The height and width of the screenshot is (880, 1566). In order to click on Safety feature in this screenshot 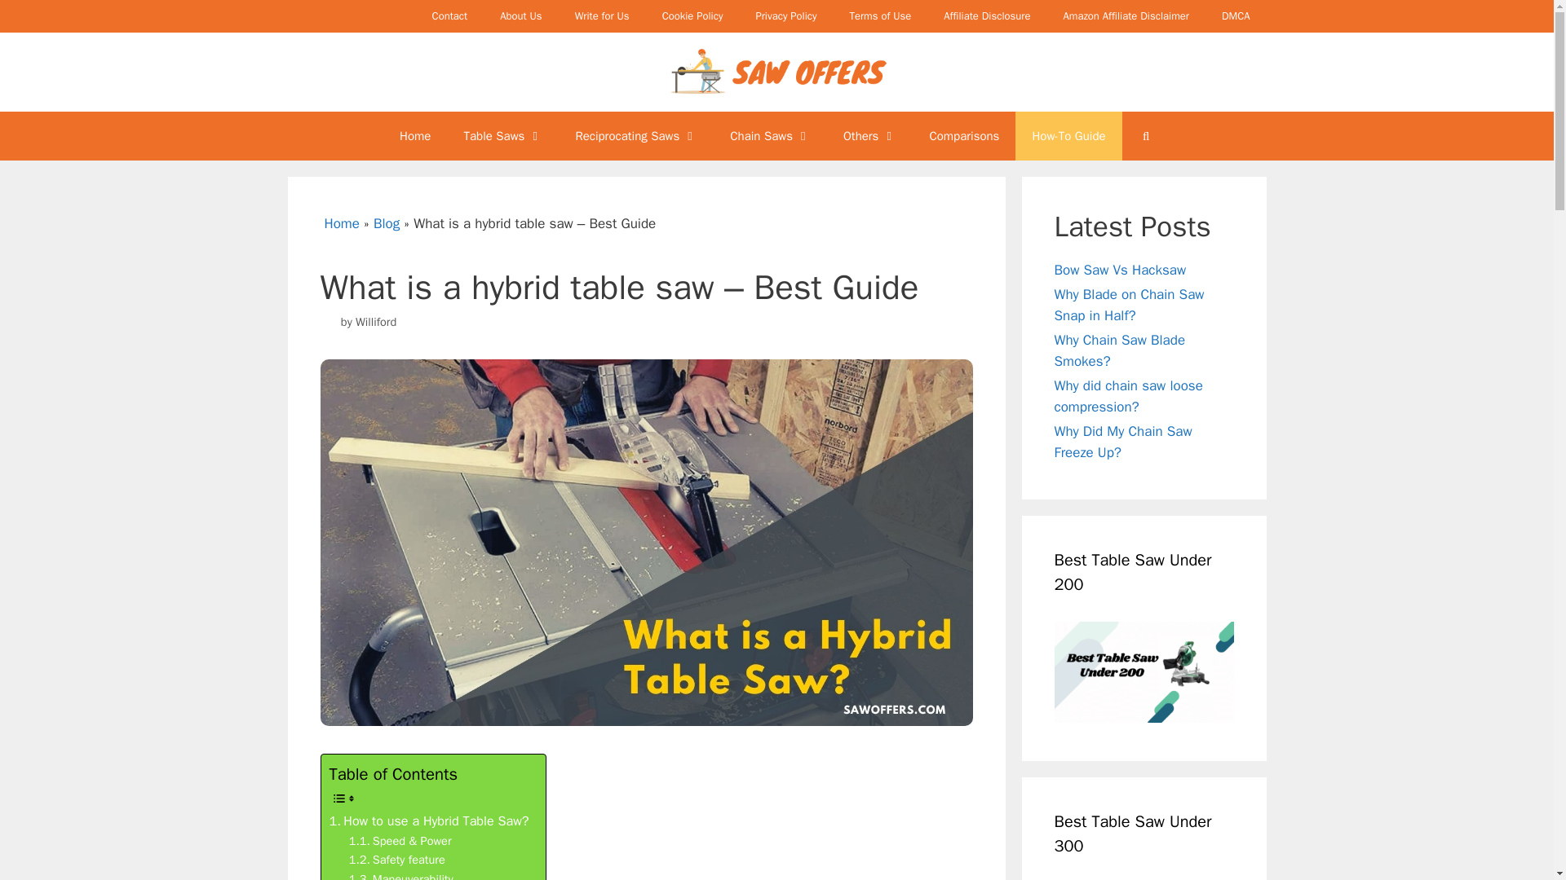, I will do `click(396, 860)`.